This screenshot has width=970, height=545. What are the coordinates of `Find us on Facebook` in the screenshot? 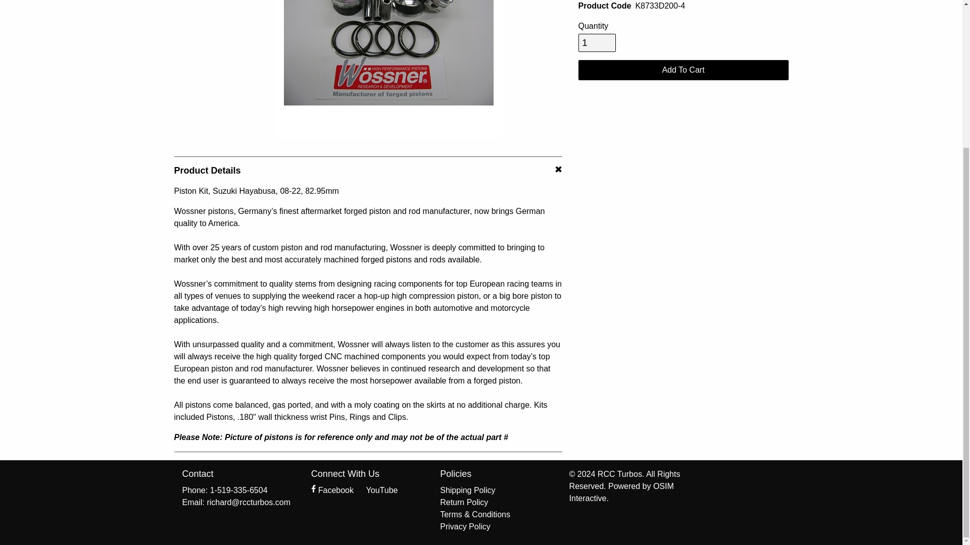 It's located at (333, 490).